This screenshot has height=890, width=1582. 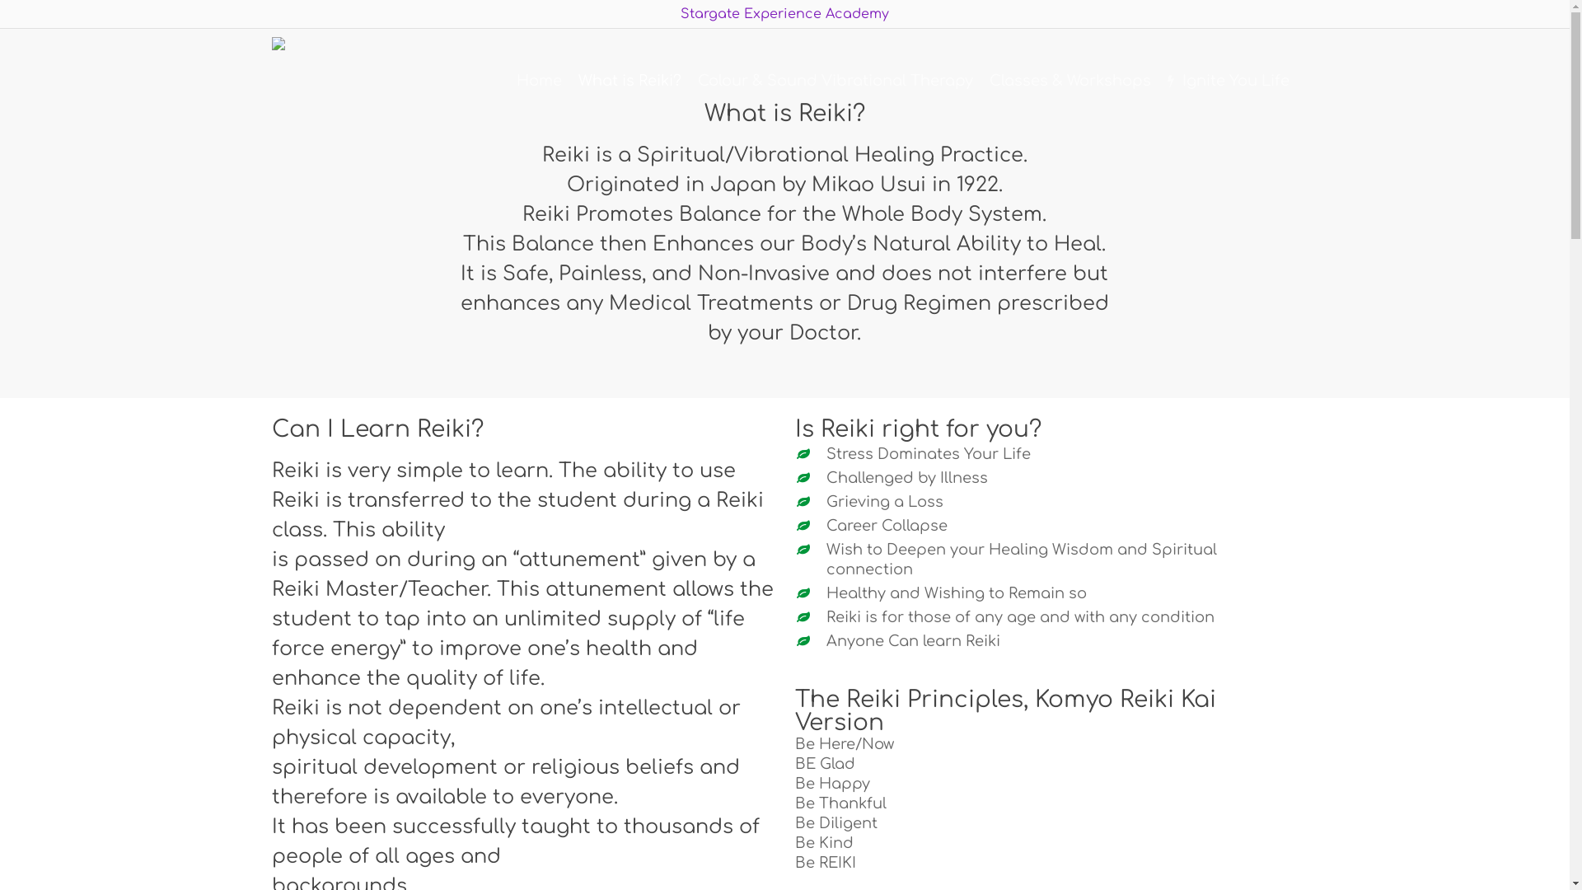 I want to click on Classes & Workshops, so click(x=1070, y=81).